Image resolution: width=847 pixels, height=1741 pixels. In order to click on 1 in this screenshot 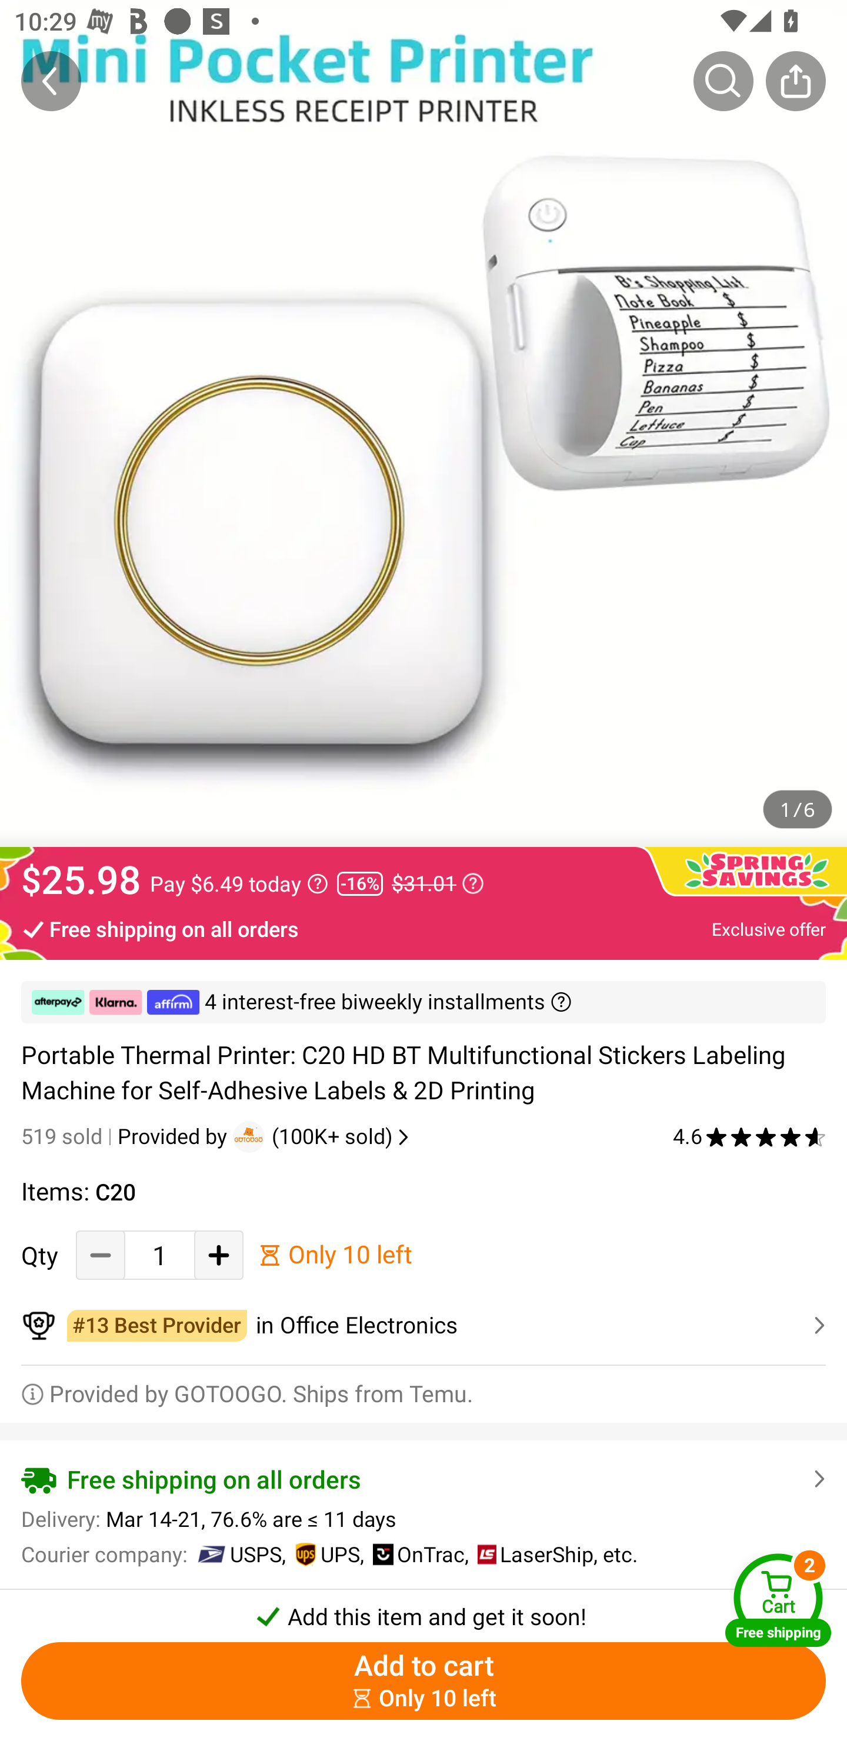, I will do `click(159, 1255)`.